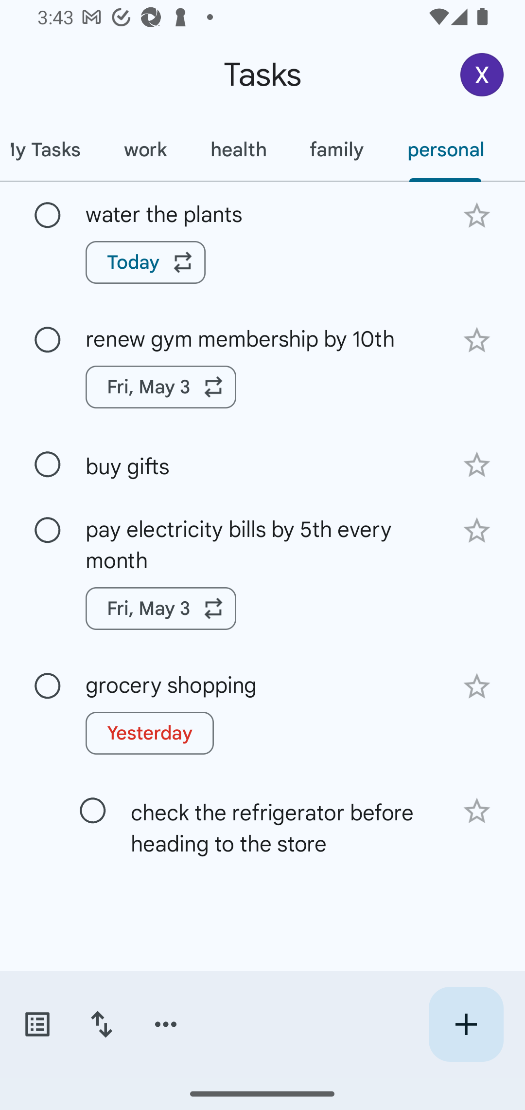 This screenshot has height=1110, width=525. Describe the element at coordinates (476, 341) in the screenshot. I see `Add star` at that location.